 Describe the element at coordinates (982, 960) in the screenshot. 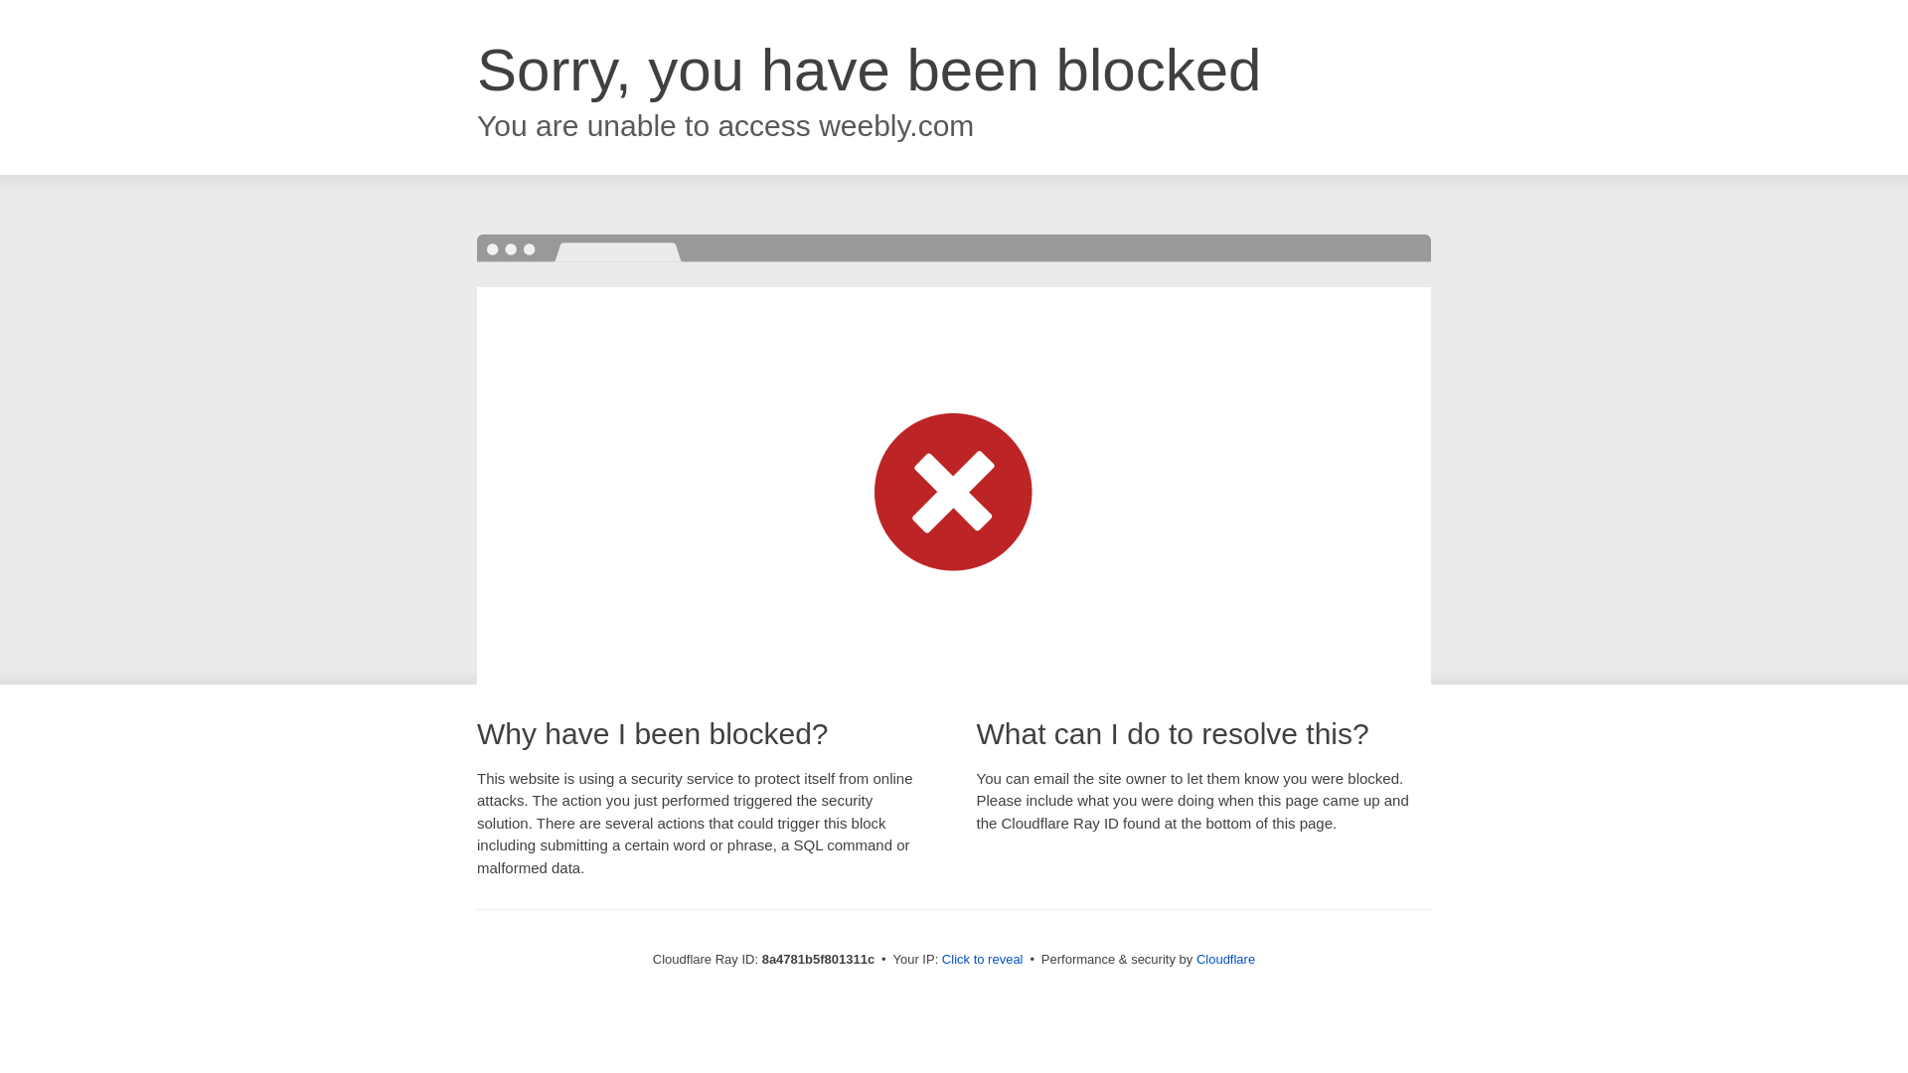

I see `Click to reveal` at that location.